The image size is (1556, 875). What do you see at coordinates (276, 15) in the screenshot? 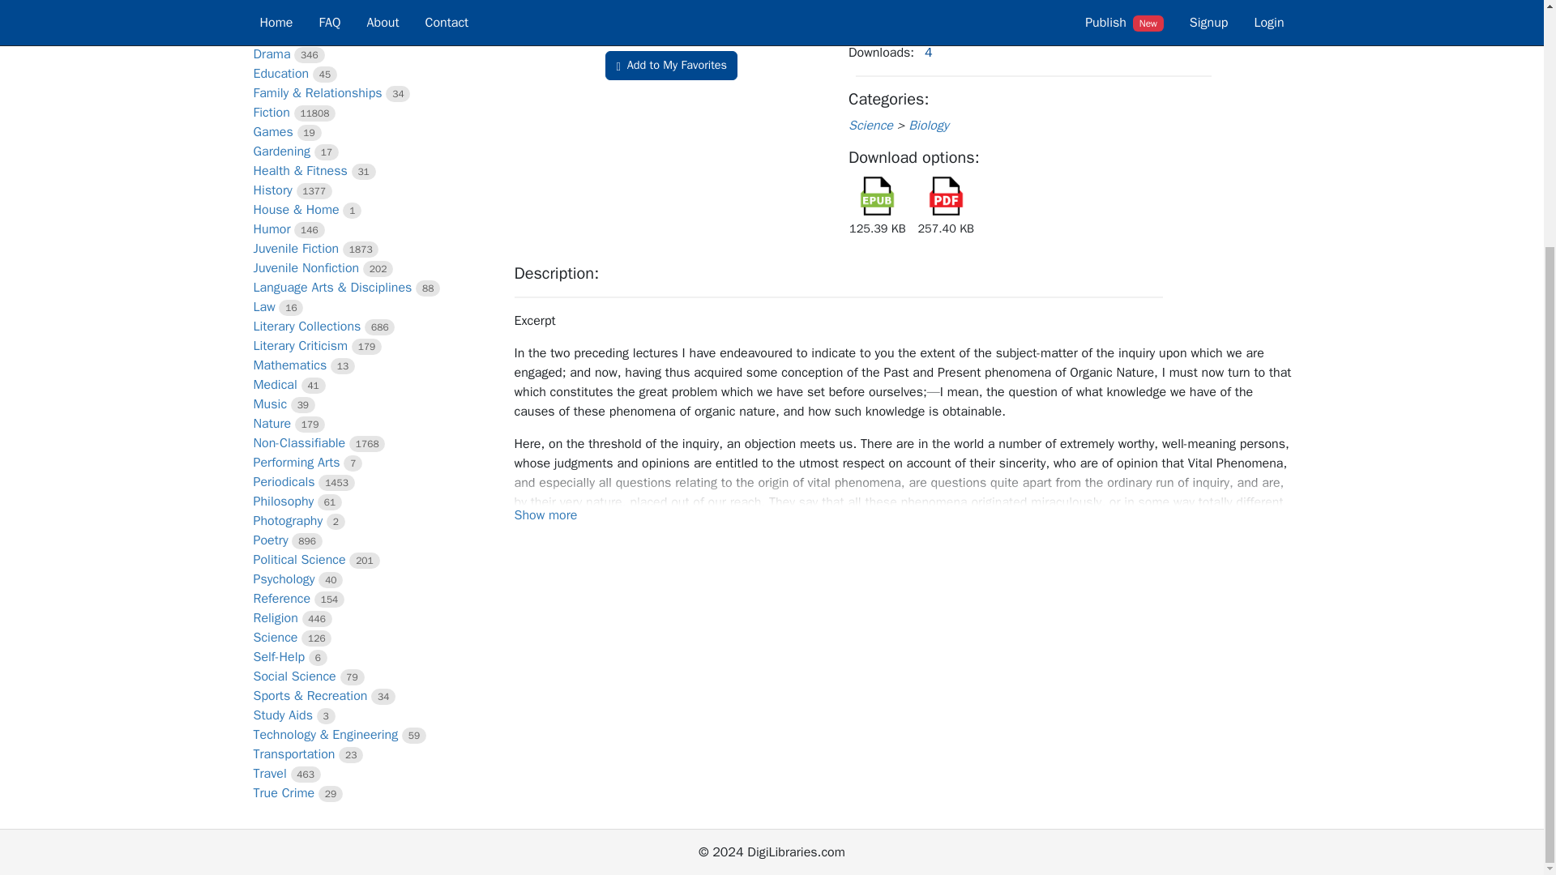
I see `Cooking` at bounding box center [276, 15].